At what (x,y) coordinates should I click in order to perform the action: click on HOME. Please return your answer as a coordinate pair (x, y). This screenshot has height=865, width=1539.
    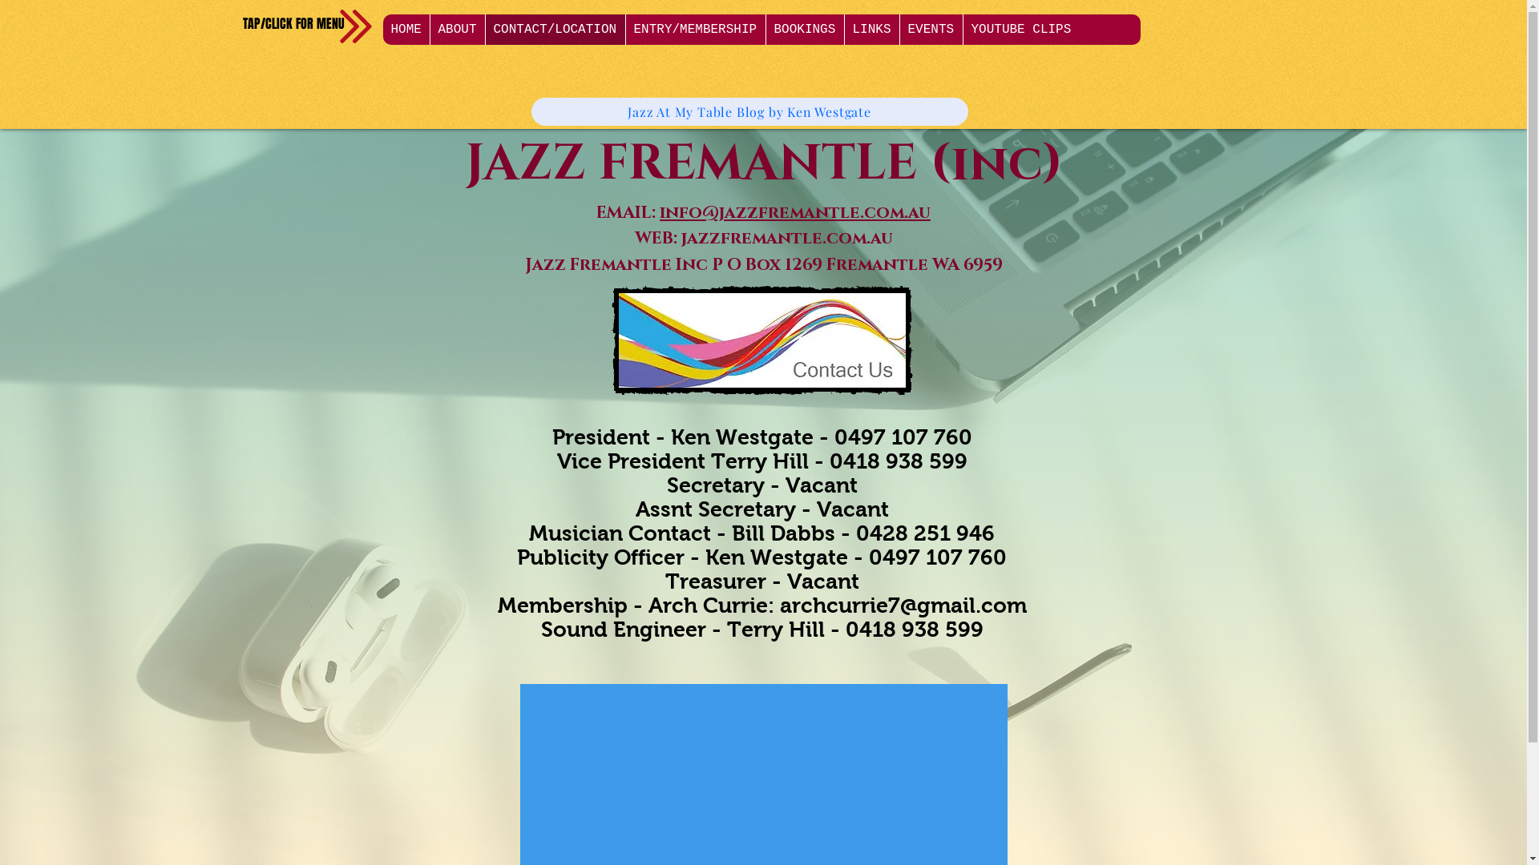
    Looking at the image, I should click on (406, 30).